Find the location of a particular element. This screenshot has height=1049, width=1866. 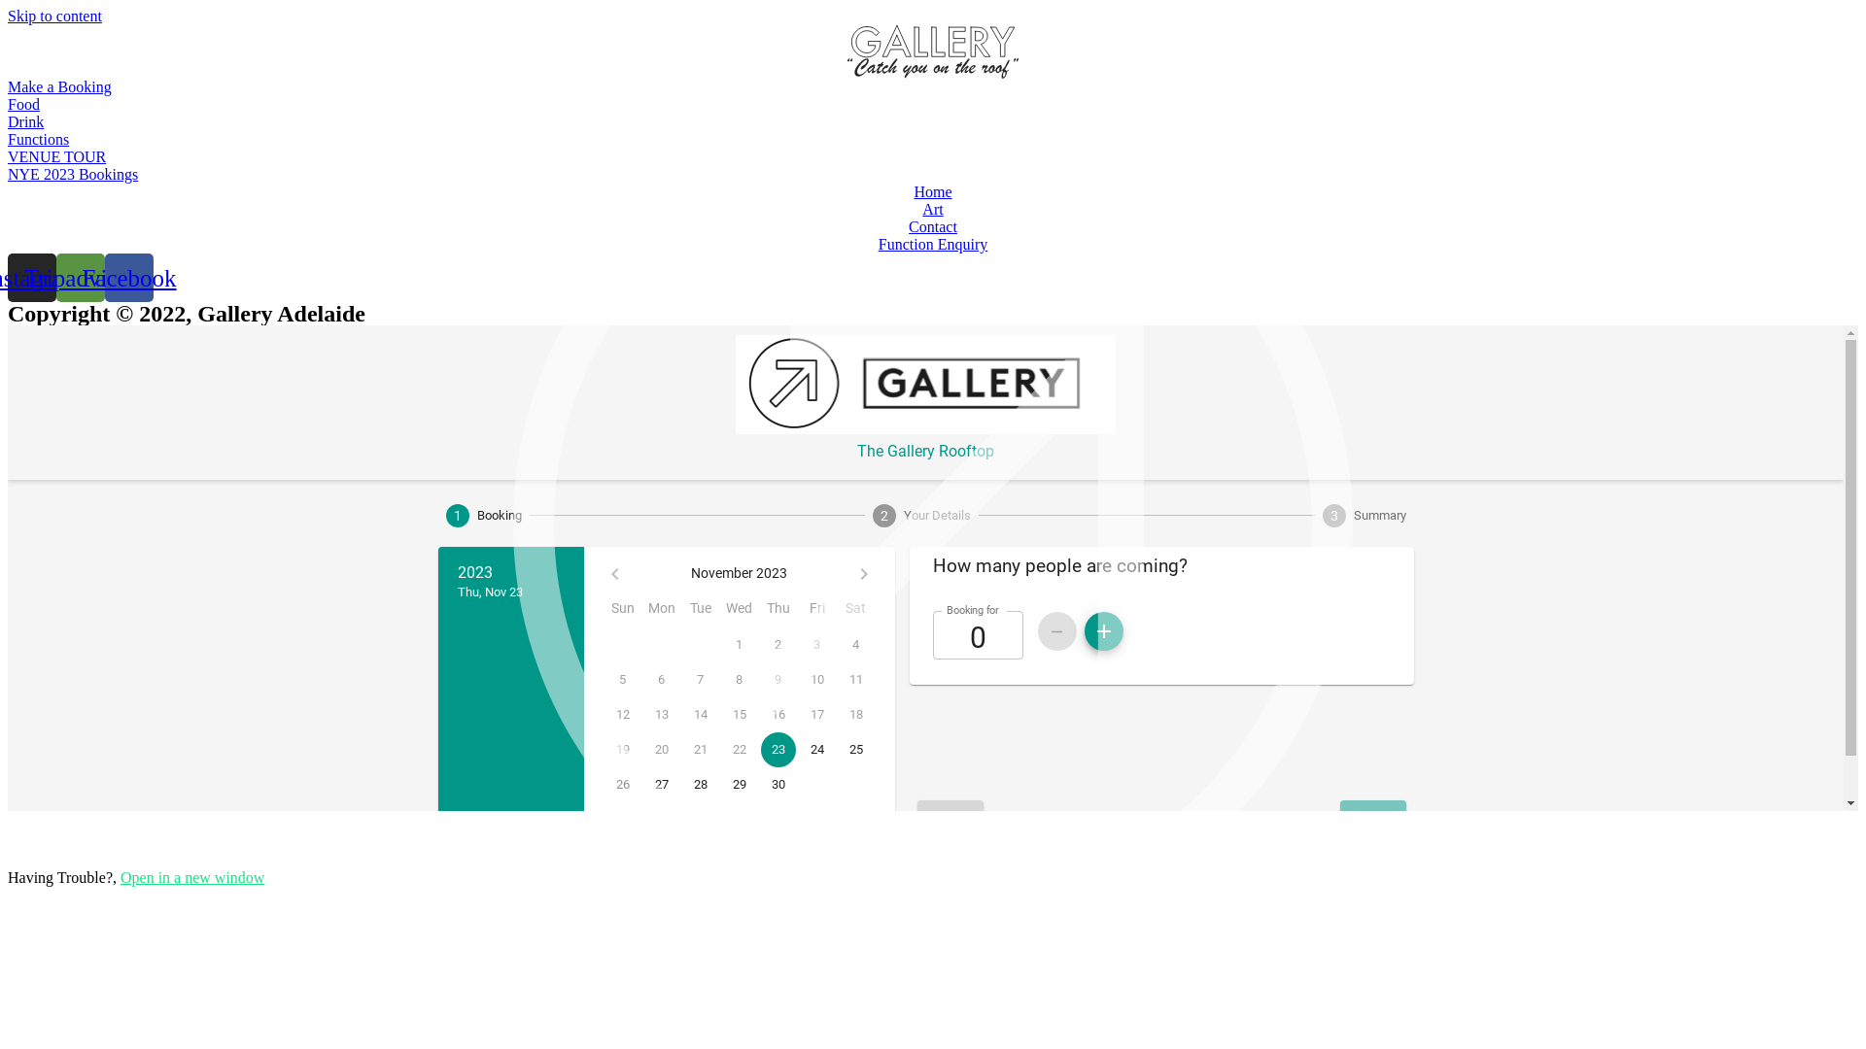

Skip to content is located at coordinates (54, 16).